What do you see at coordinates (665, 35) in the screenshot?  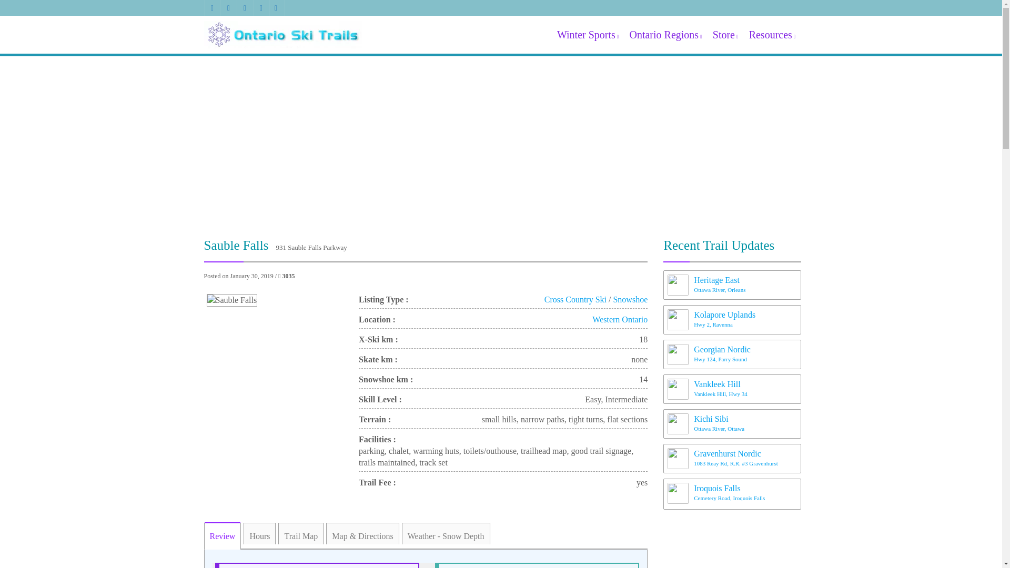 I see `Ontario Regions` at bounding box center [665, 35].